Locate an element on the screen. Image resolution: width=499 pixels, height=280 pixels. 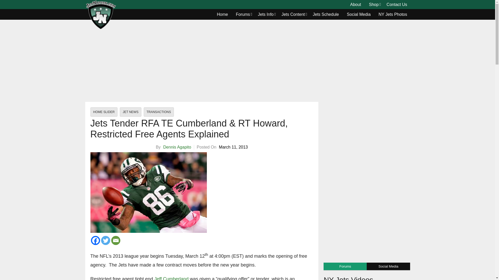
Social Media is located at coordinates (359, 15).